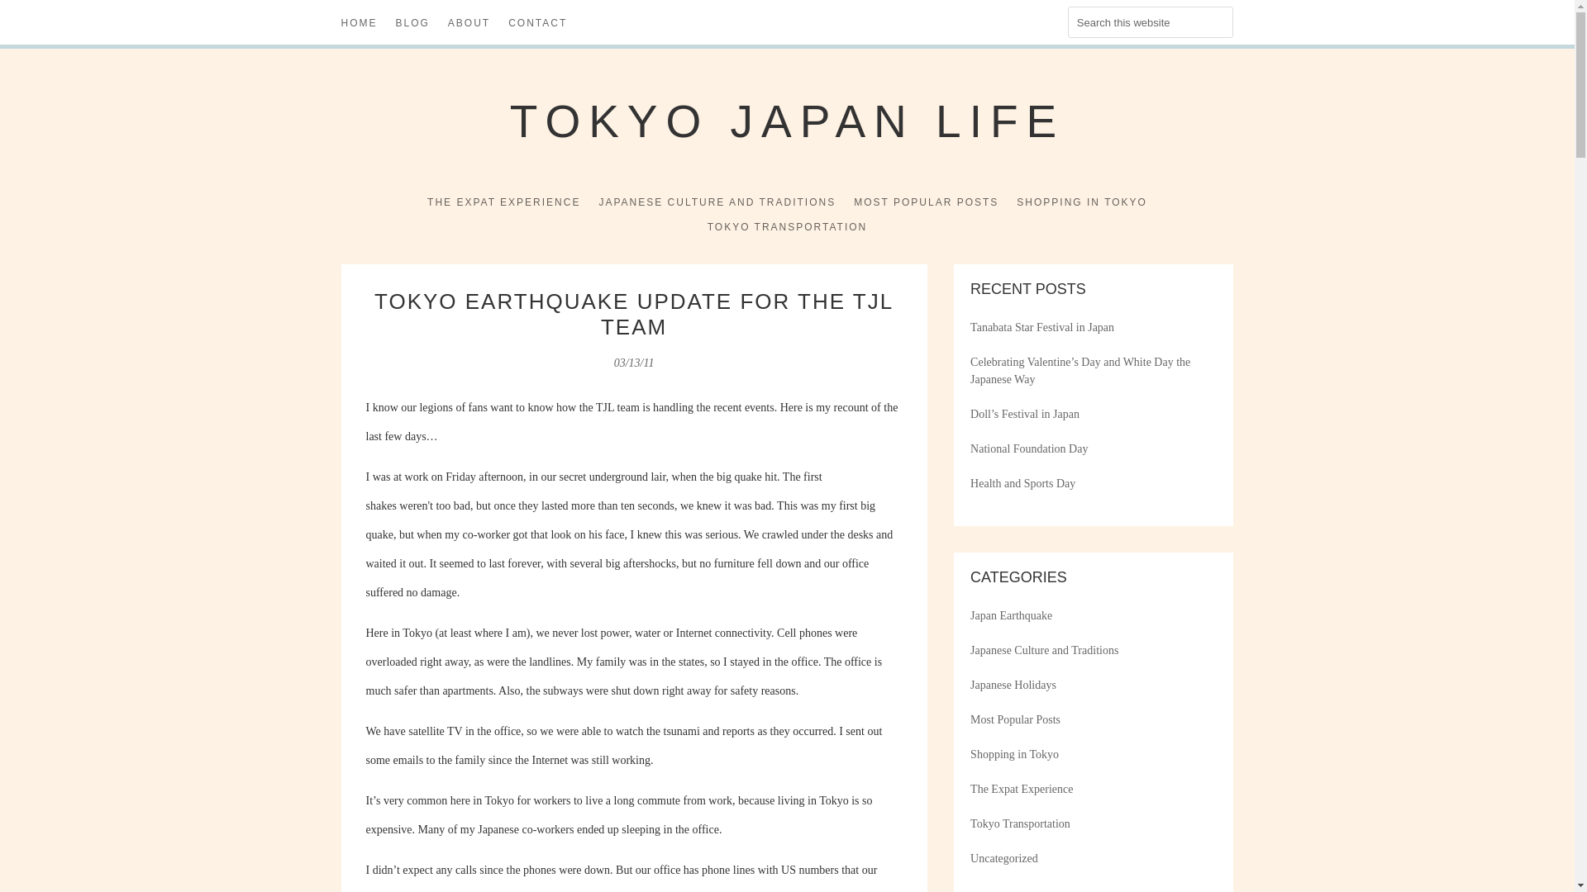 The height and width of the screenshot is (892, 1587). What do you see at coordinates (503, 205) in the screenshot?
I see `THE EXPAT EXPERIENCE` at bounding box center [503, 205].